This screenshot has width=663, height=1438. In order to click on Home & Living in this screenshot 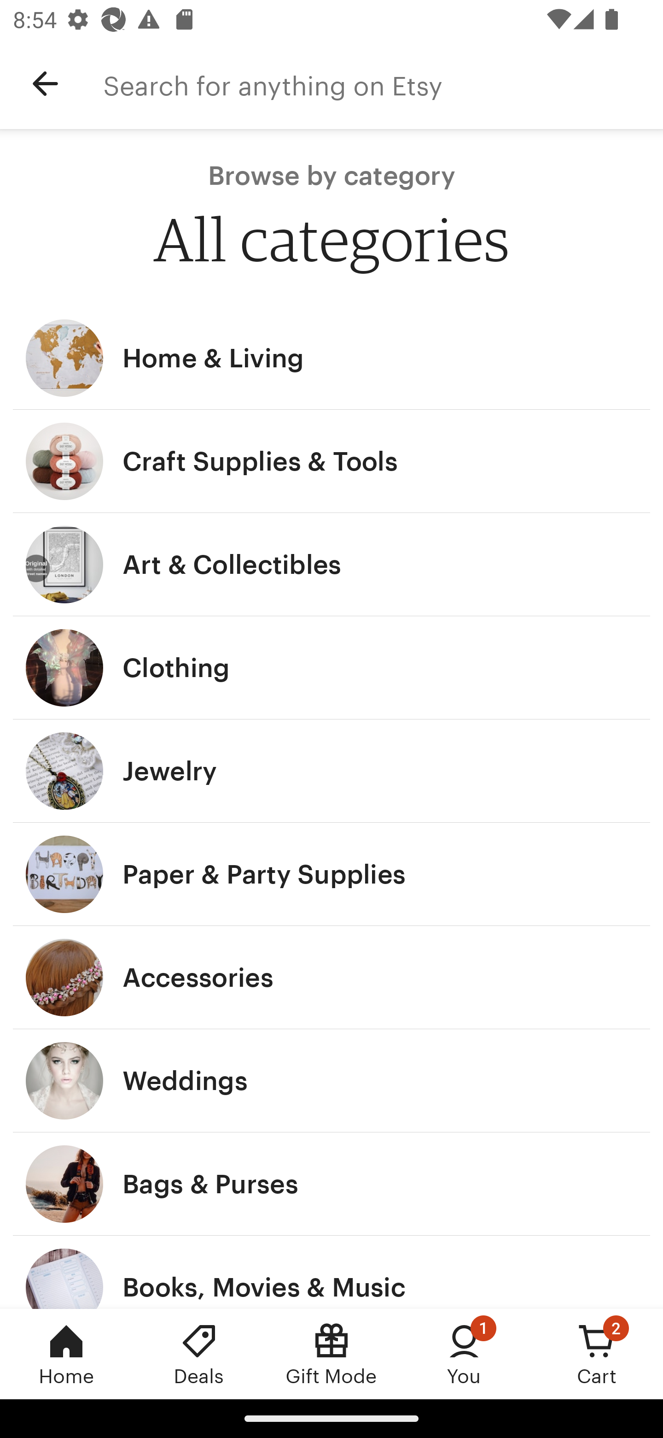, I will do `click(331, 358)`.